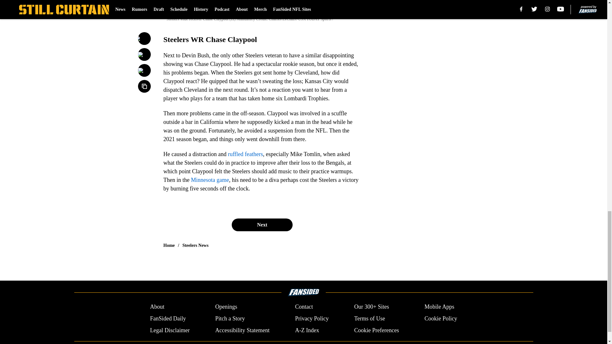 Image resolution: width=612 pixels, height=344 pixels. Describe the element at coordinates (440, 307) in the screenshot. I see `Mobile Apps` at that location.